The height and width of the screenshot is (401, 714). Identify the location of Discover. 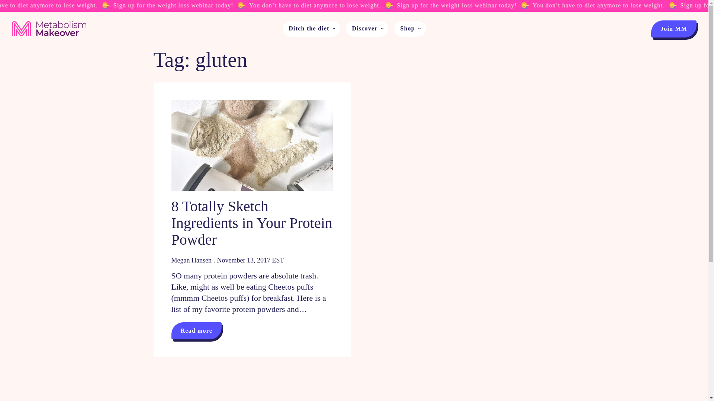
(361, 29).